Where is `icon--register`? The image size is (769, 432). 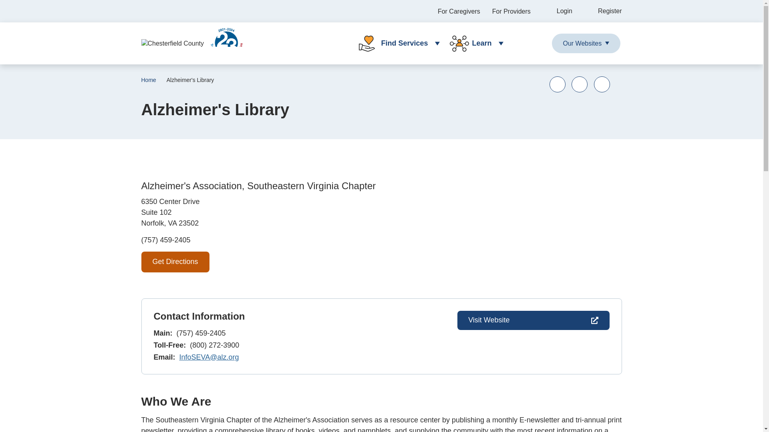
icon--register is located at coordinates (603, 11).